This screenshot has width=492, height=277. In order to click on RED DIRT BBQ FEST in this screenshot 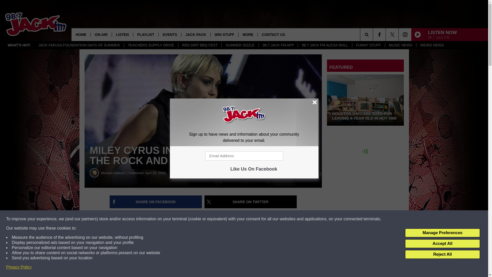, I will do `click(200, 45)`.